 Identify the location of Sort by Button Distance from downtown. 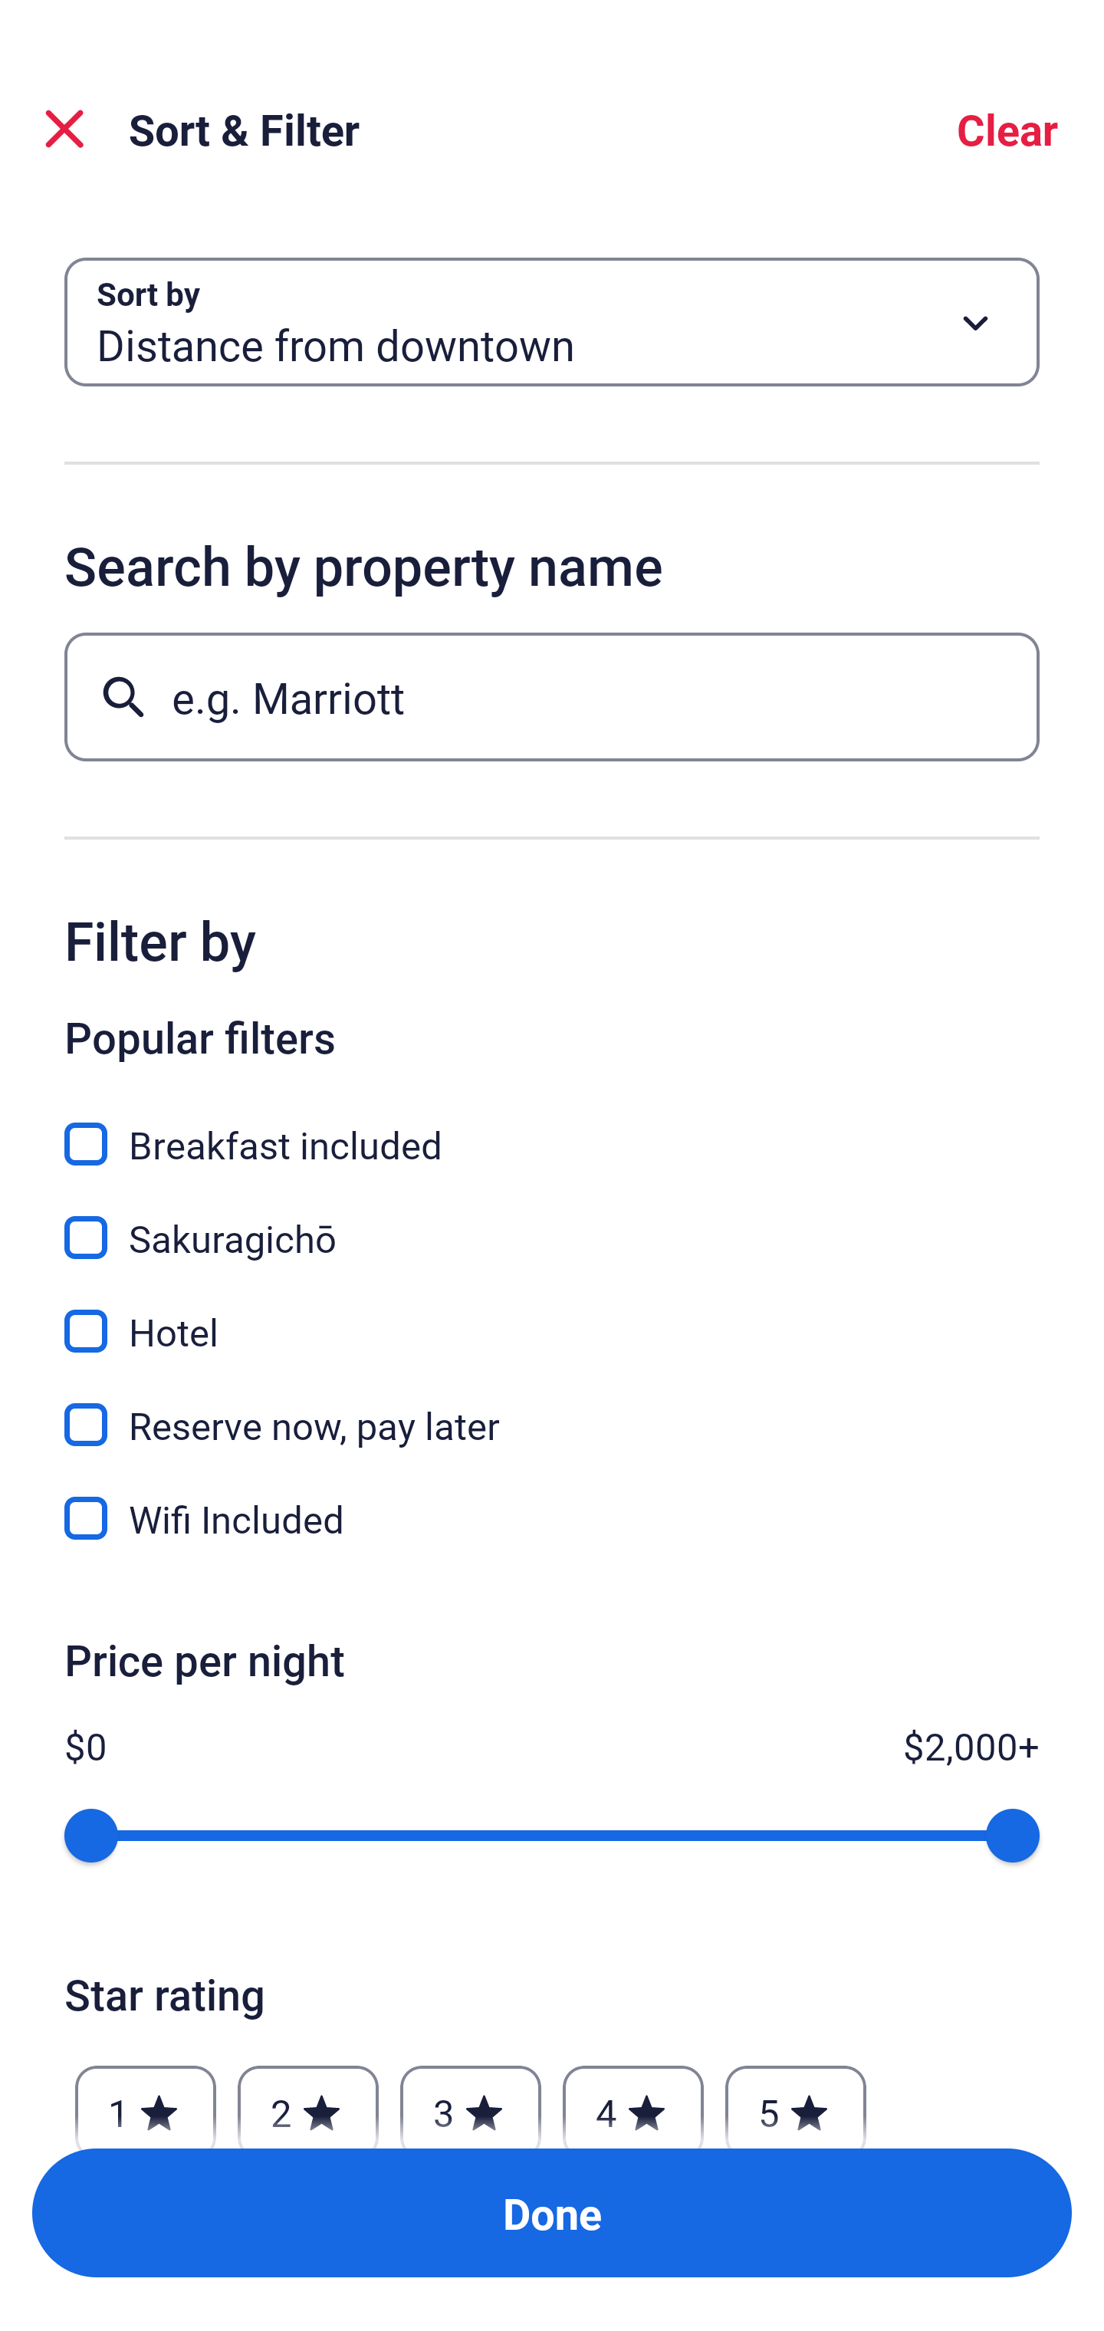
(552, 322).